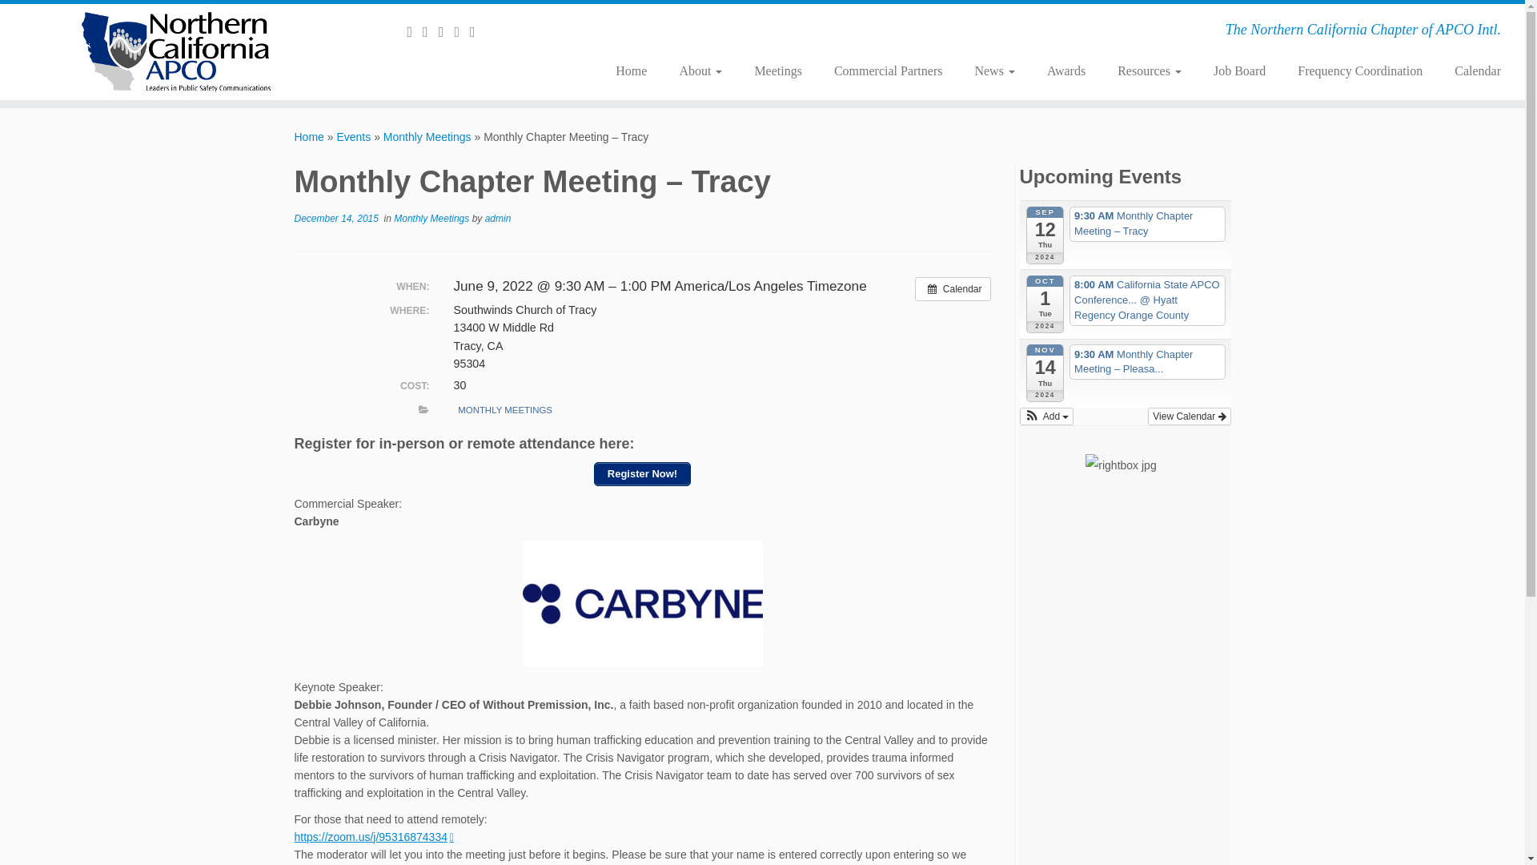 The width and height of the screenshot is (1537, 865). I want to click on Events, so click(353, 137).